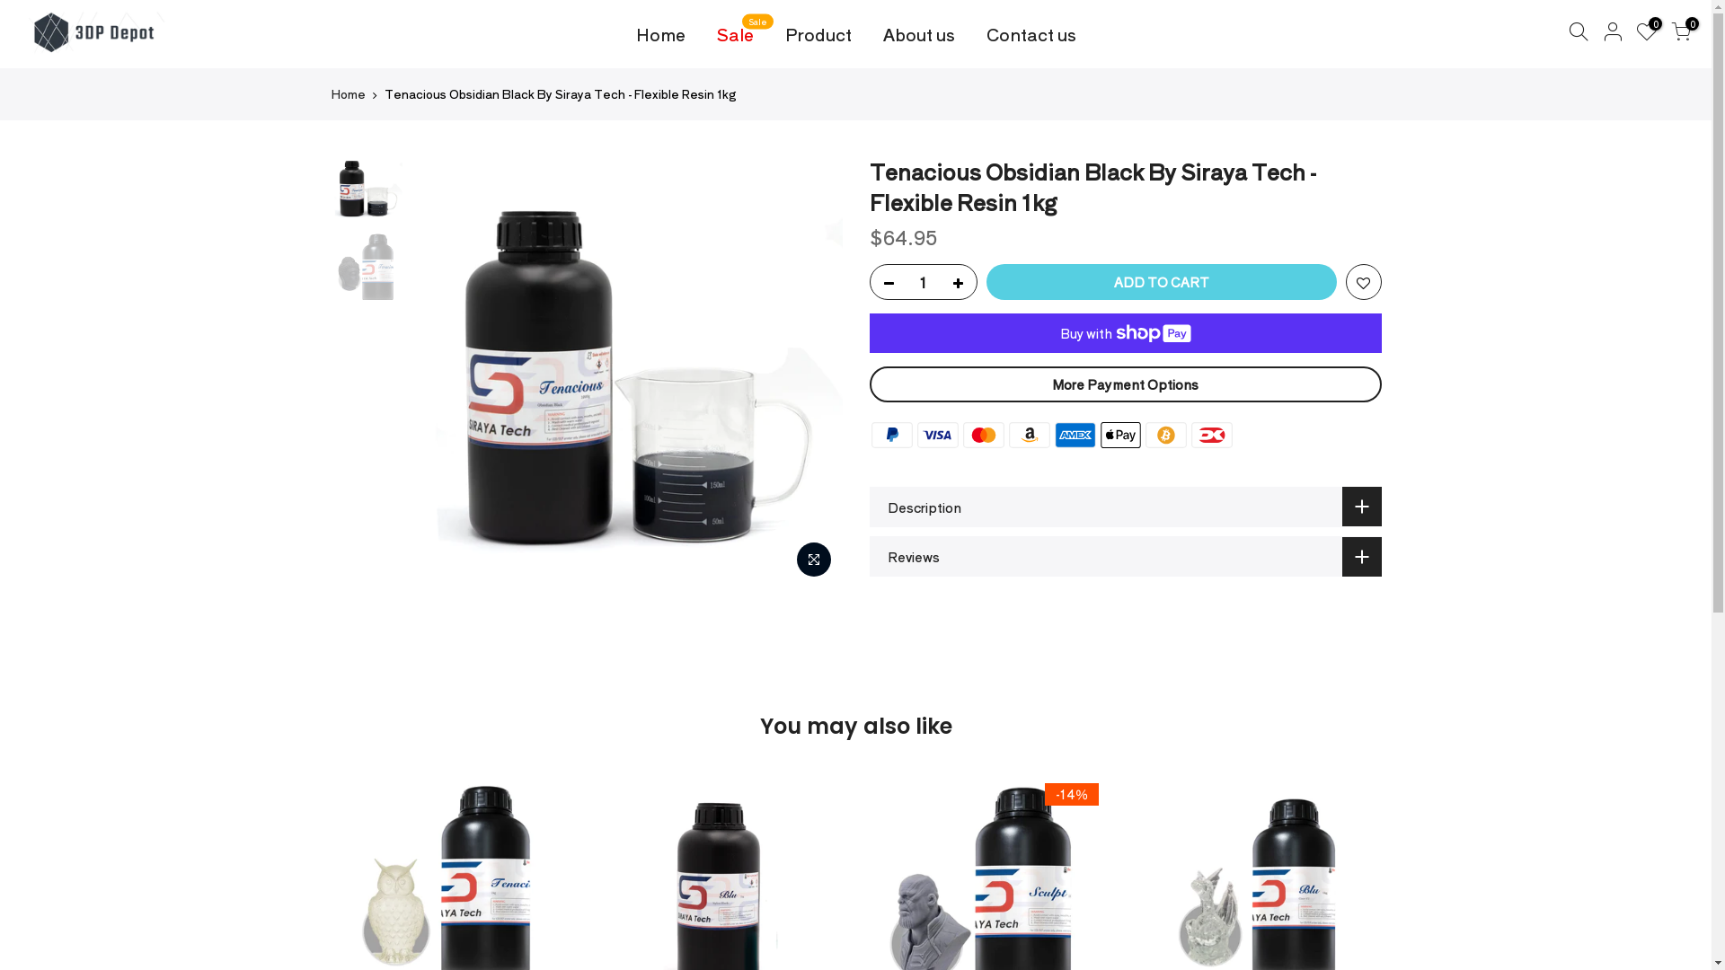 Image resolution: width=1725 pixels, height=970 pixels. What do you see at coordinates (818, 34) in the screenshot?
I see `Product` at bounding box center [818, 34].